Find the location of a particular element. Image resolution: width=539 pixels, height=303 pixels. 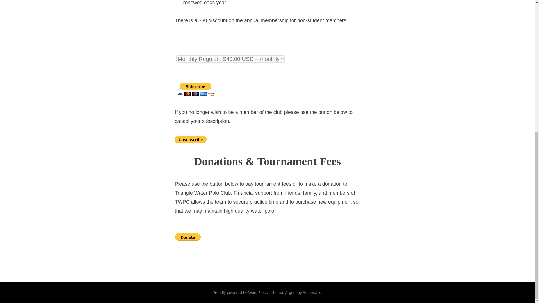

Proudly powered by WordPress is located at coordinates (240, 292).